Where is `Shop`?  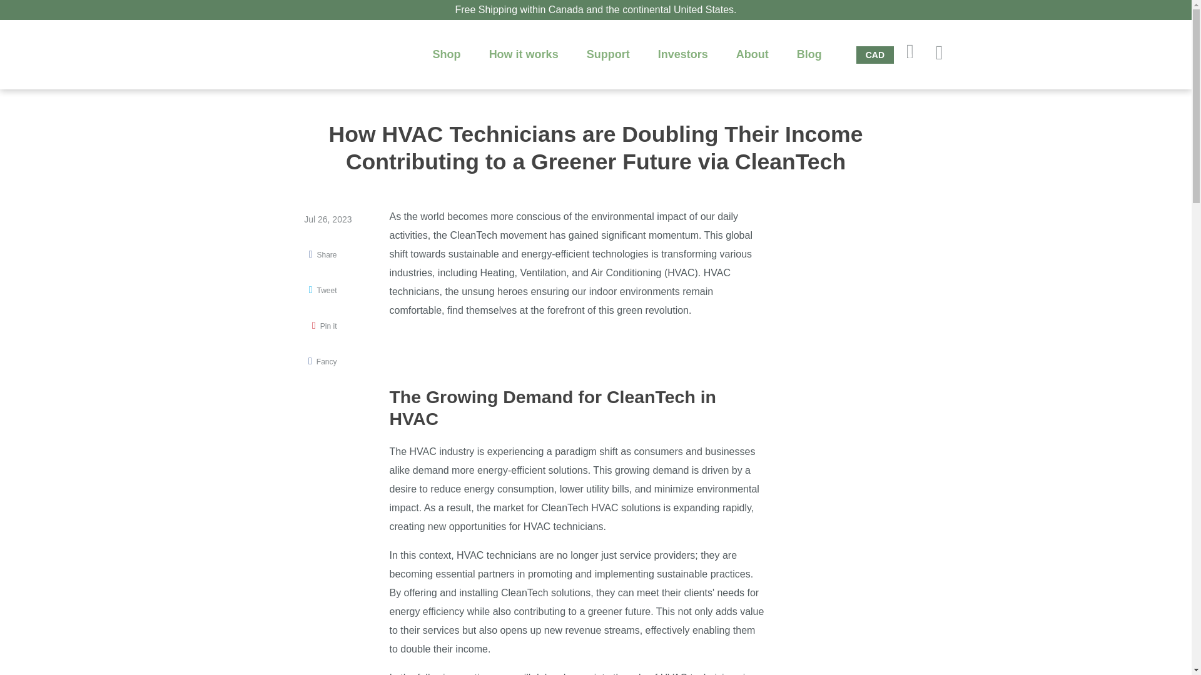 Shop is located at coordinates (447, 54).